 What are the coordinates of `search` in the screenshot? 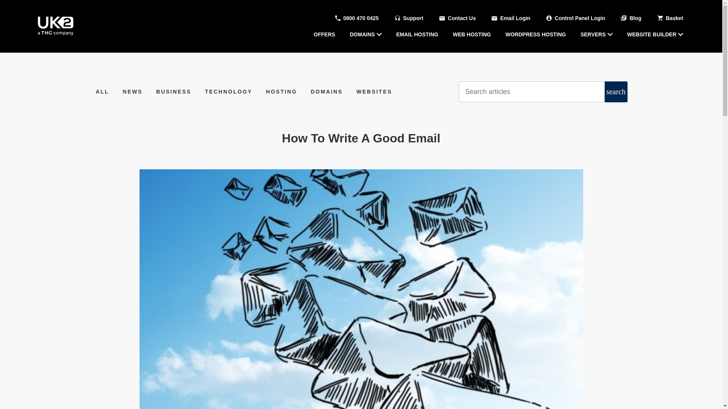 It's located at (615, 92).